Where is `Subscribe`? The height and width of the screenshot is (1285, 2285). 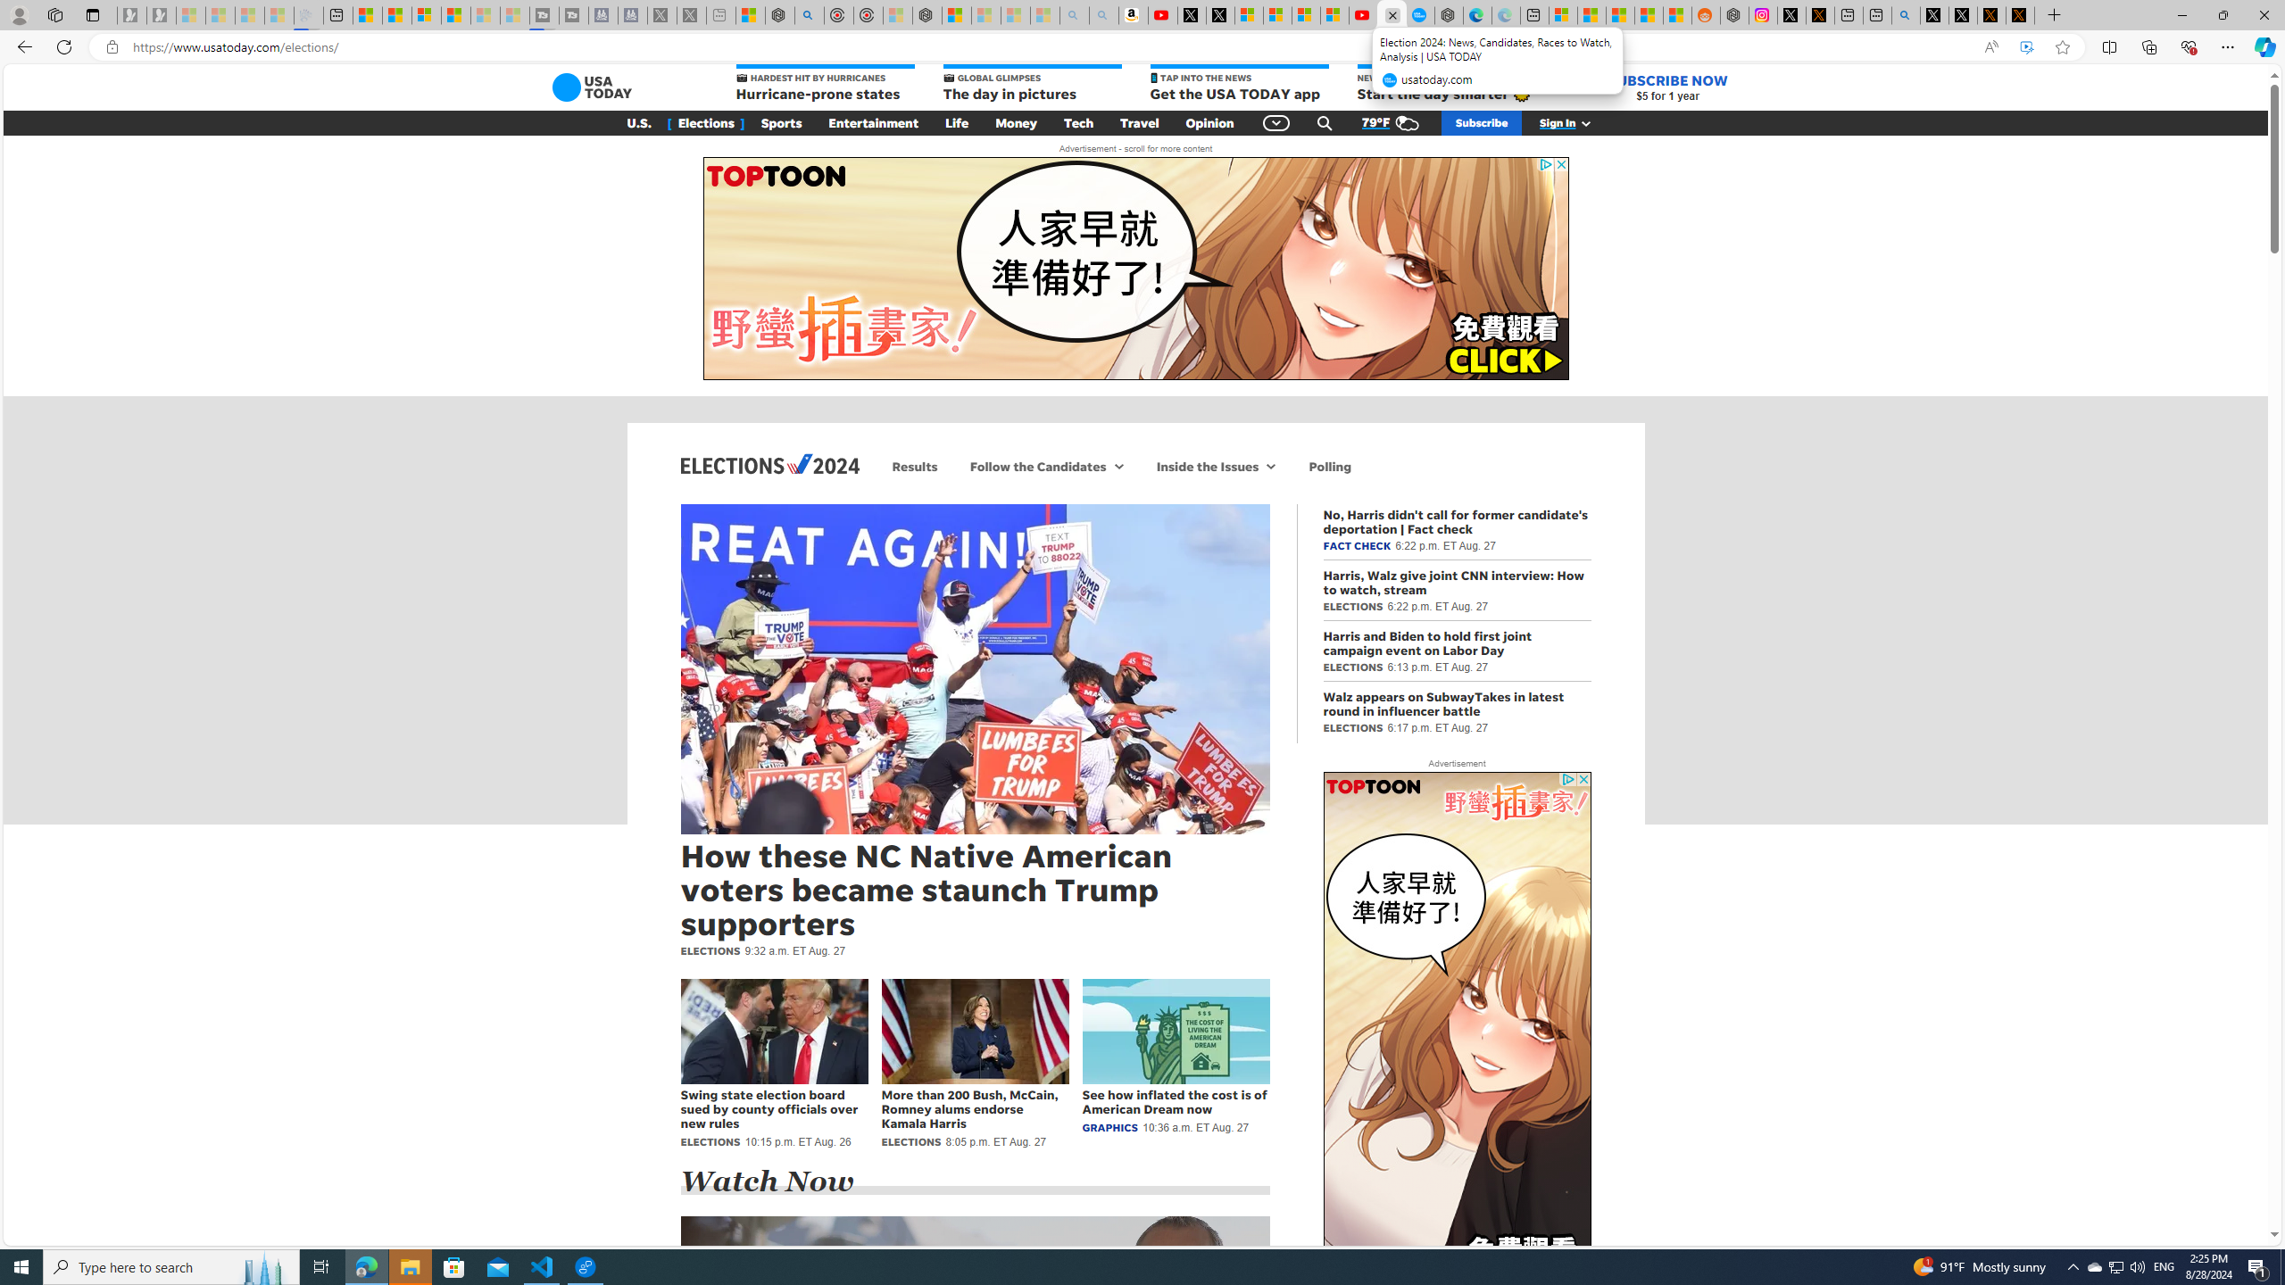 Subscribe is located at coordinates (1482, 123).